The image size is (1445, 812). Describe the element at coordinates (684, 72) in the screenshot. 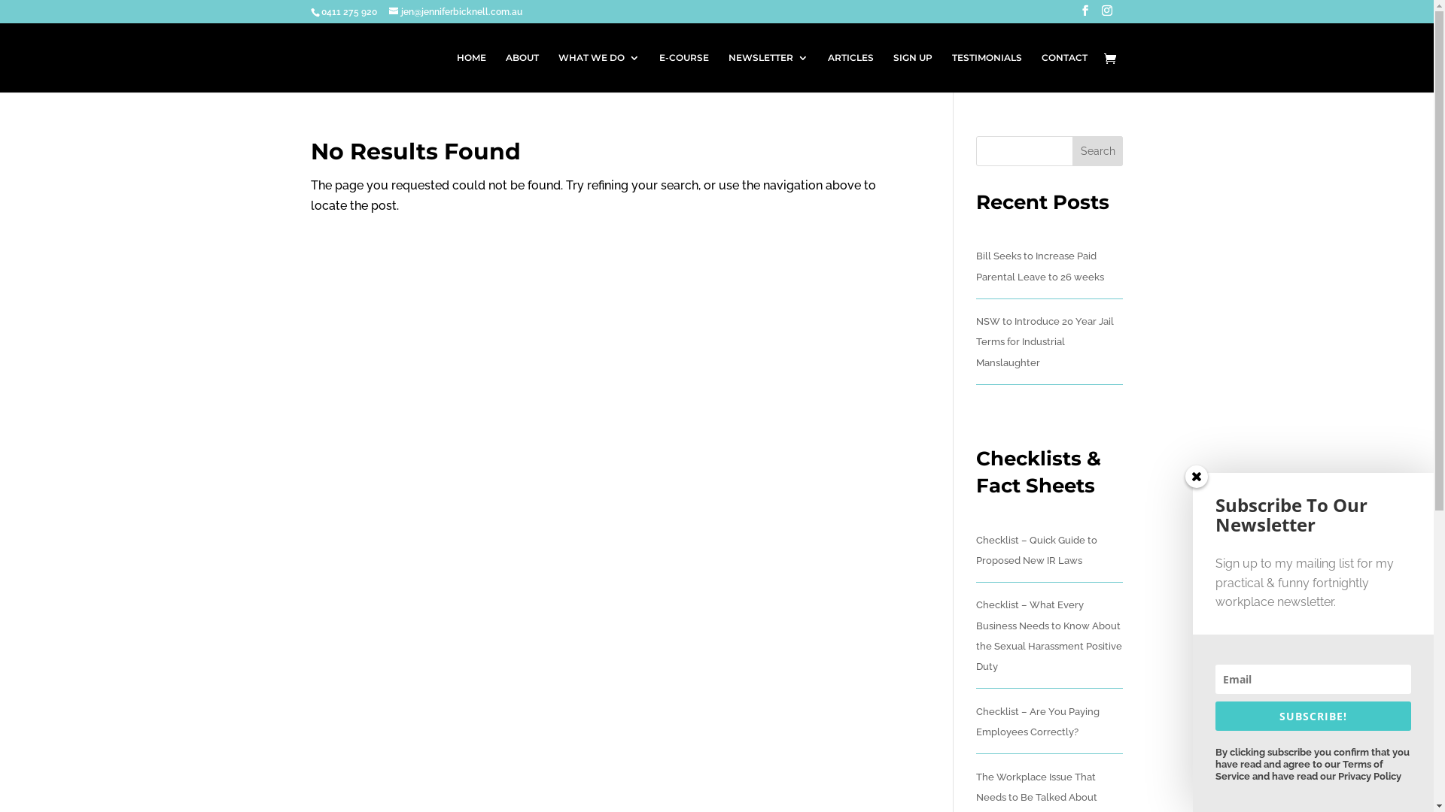

I see `E-COURSE` at that location.